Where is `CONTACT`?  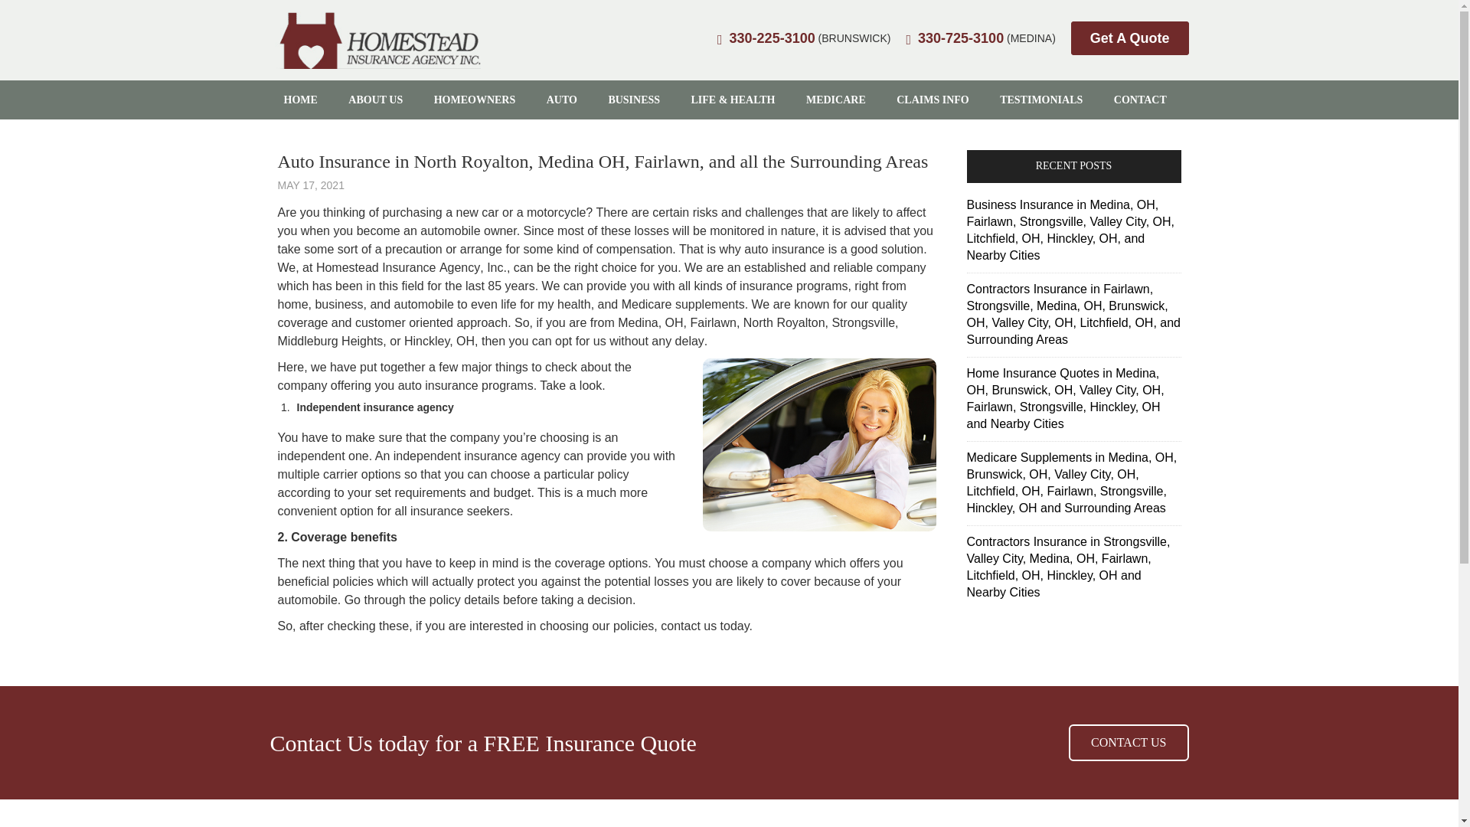 CONTACT is located at coordinates (1139, 100).